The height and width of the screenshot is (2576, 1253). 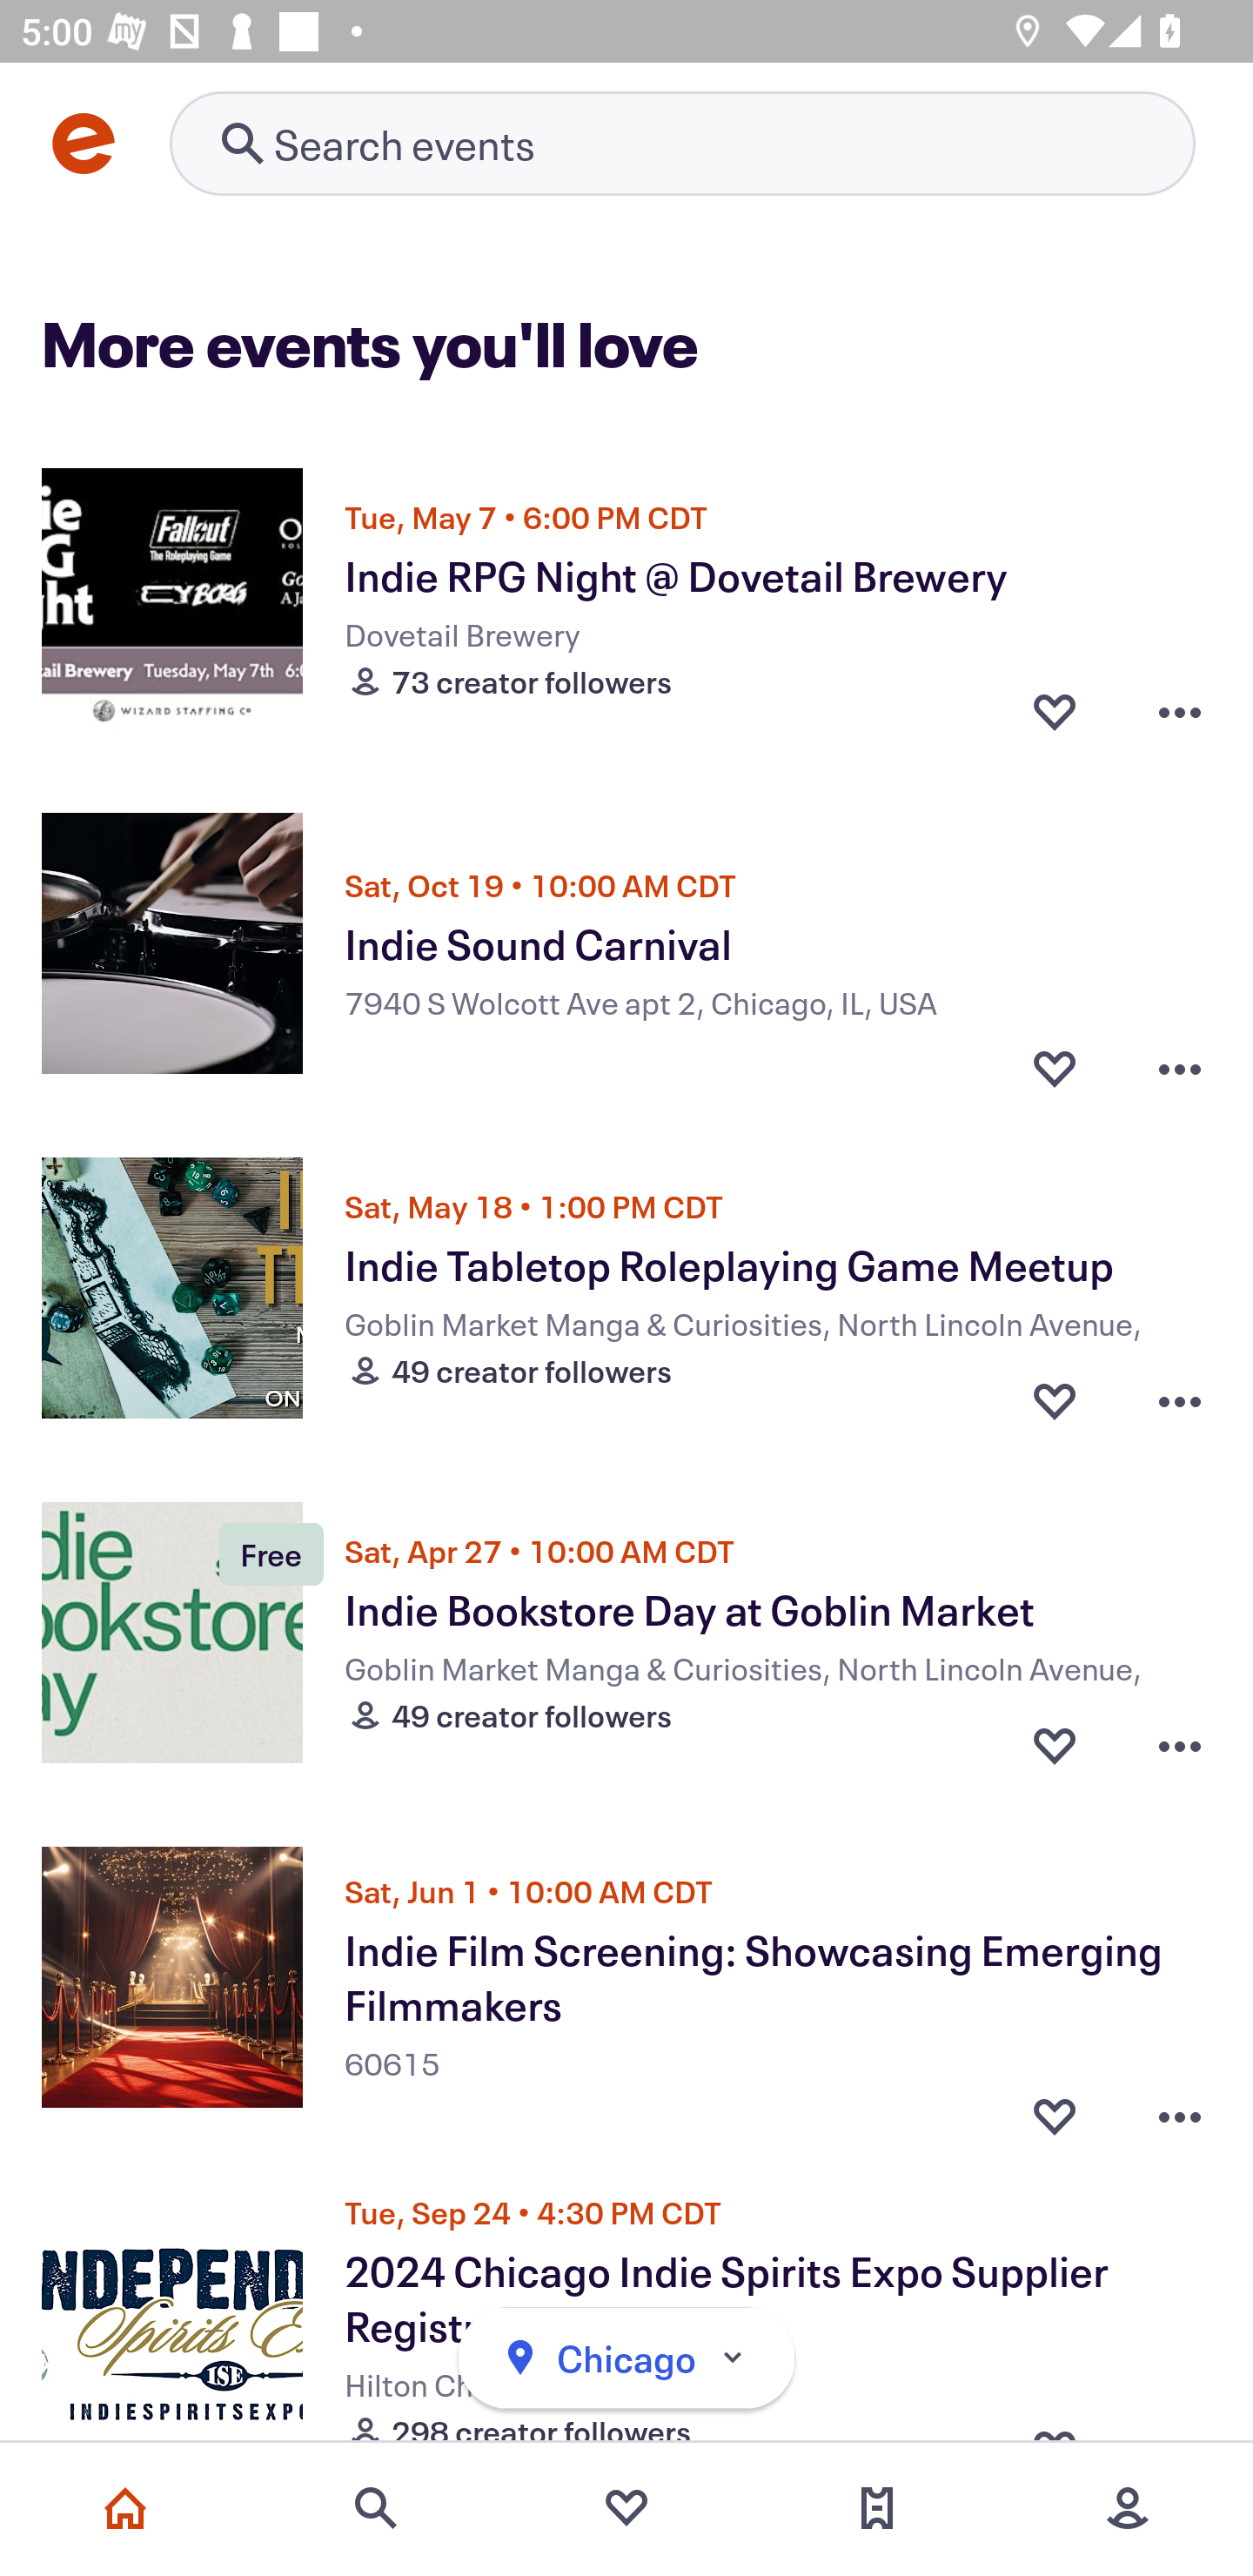 What do you see at coordinates (626, 2508) in the screenshot?
I see `Favorites` at bounding box center [626, 2508].